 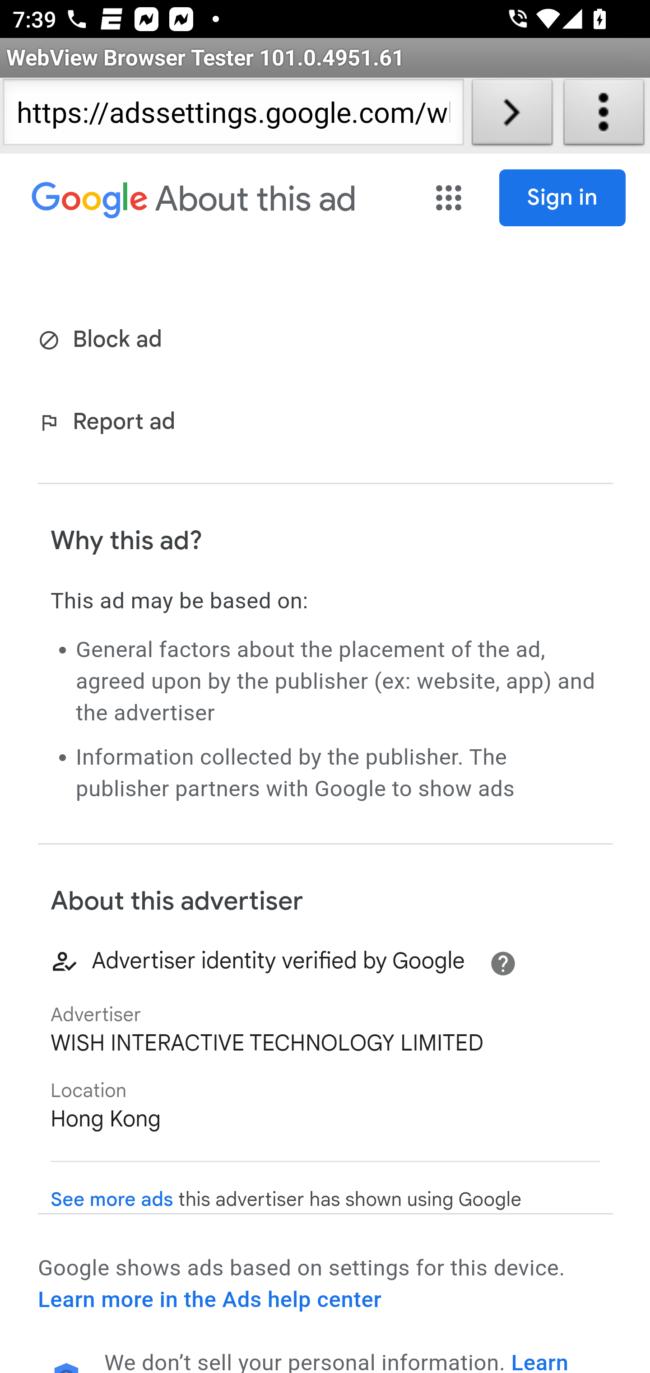 What do you see at coordinates (103, 341) in the screenshot?
I see `Block ad` at bounding box center [103, 341].